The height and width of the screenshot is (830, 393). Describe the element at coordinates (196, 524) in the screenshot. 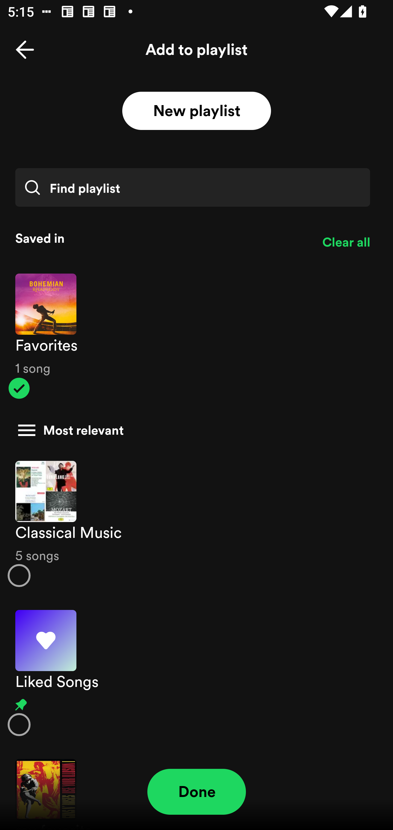

I see `Classical Music 5 songs` at that location.